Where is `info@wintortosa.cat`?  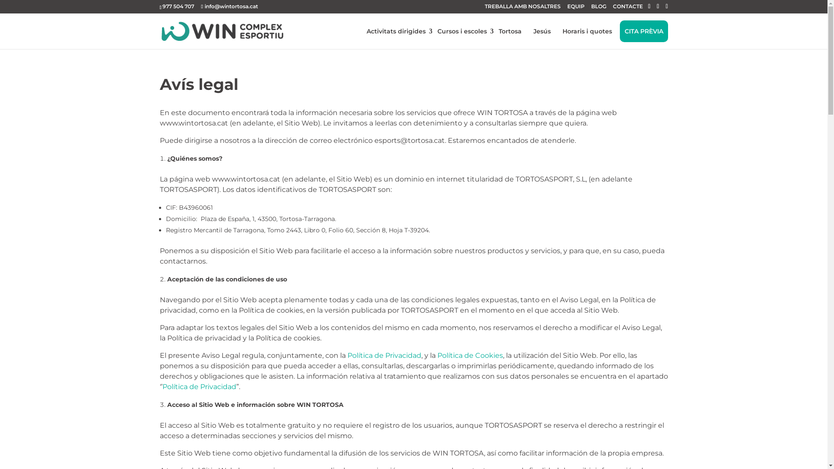 info@wintortosa.cat is located at coordinates (229, 6).